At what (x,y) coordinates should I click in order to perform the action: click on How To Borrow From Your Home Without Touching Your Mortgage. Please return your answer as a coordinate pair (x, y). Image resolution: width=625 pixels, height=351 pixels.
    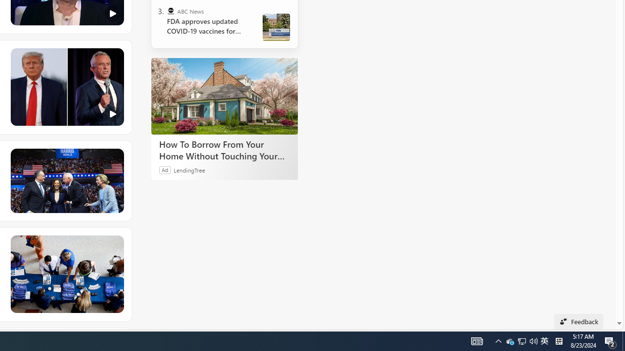
    Looking at the image, I should click on (225, 150).